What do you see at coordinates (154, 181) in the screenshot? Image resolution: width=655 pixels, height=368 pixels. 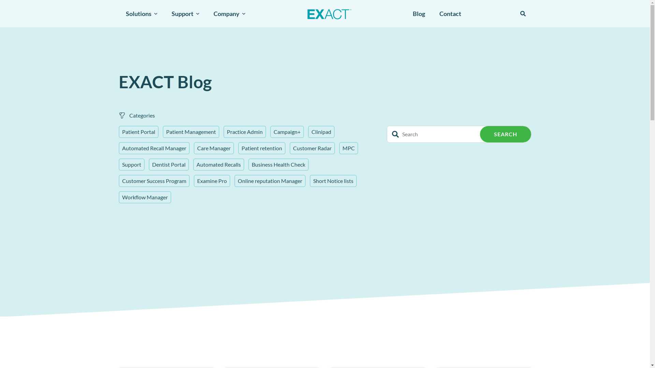 I see `Customer Success Program` at bounding box center [154, 181].